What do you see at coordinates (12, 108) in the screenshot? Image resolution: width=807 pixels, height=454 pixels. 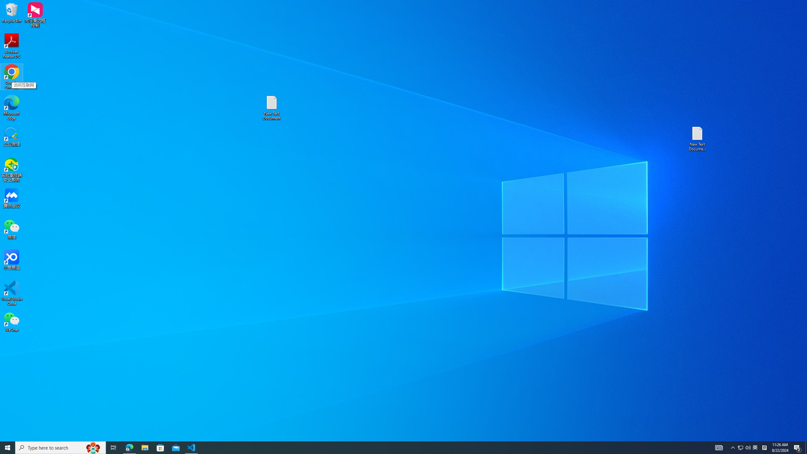 I see `Microsoft Edge` at bounding box center [12, 108].